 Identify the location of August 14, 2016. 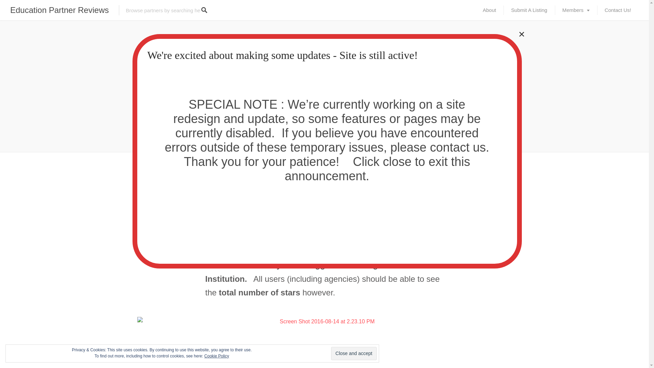
(313, 47).